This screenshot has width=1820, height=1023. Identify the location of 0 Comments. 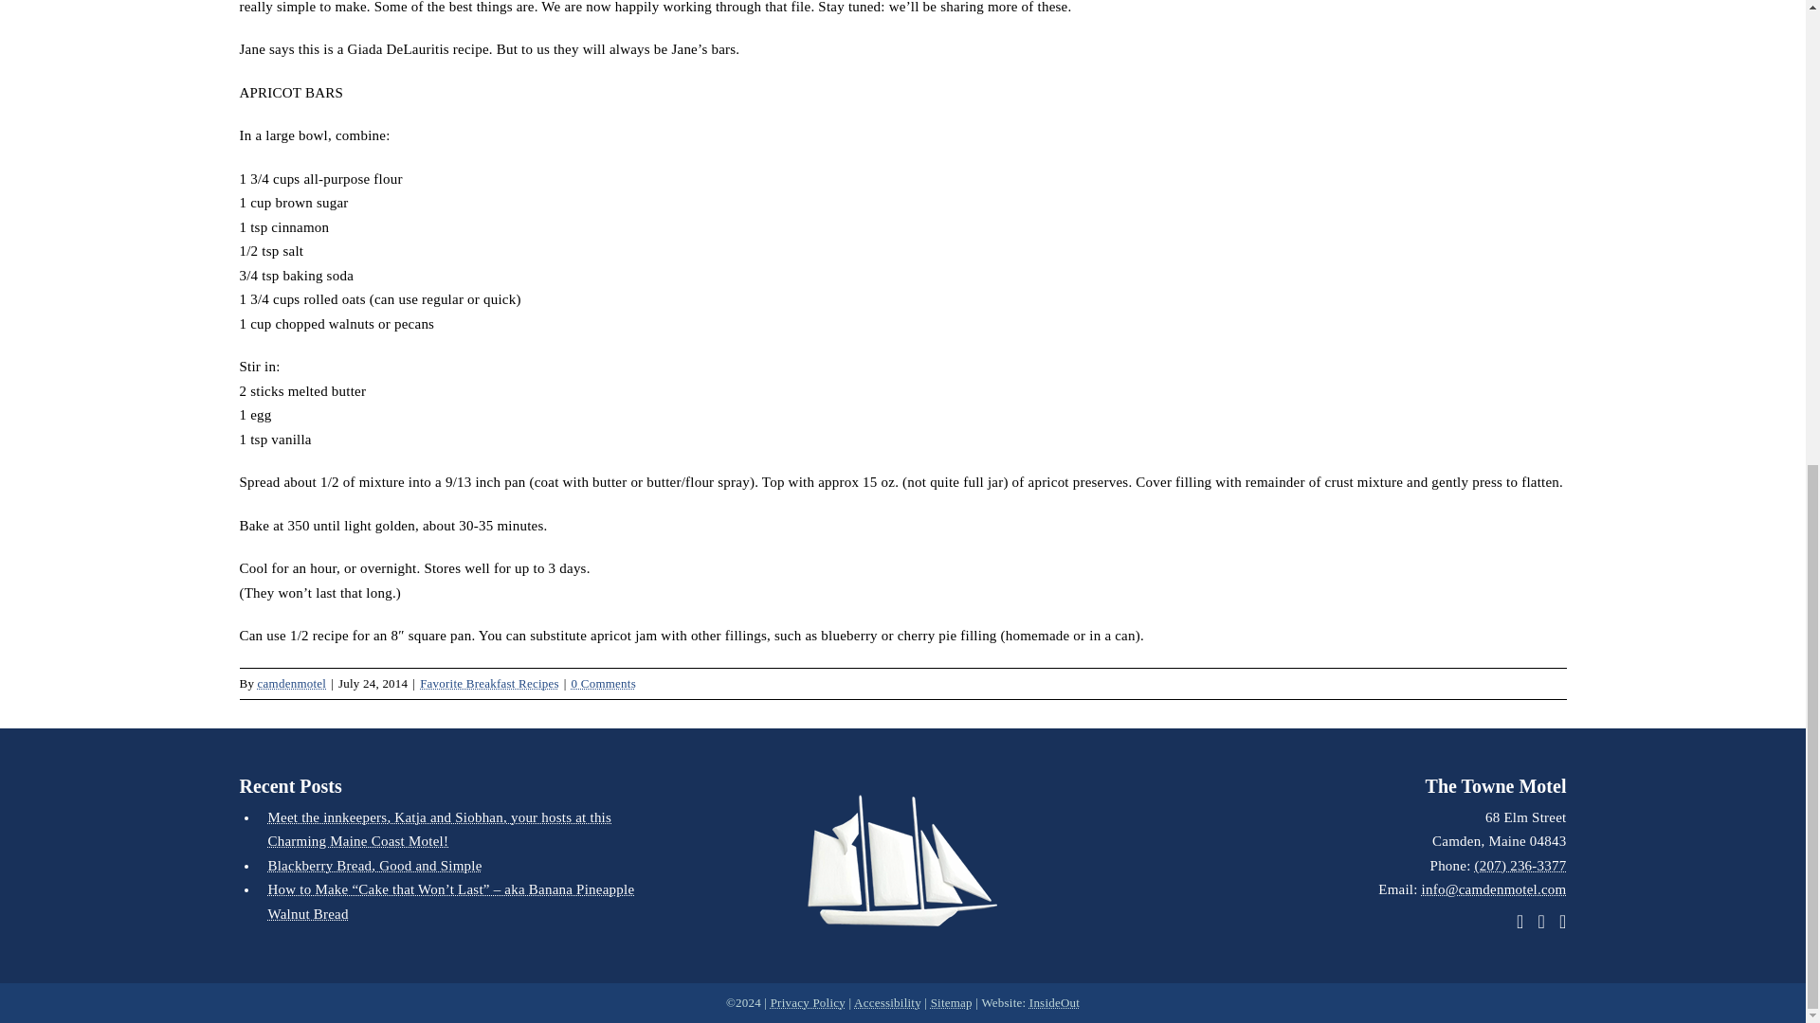
(603, 683).